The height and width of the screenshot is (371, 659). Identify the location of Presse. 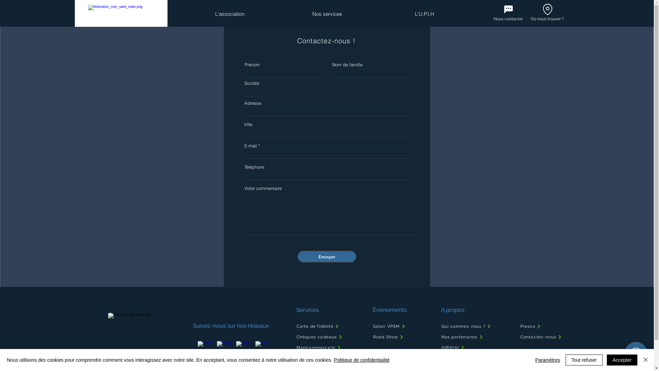
(543, 326).